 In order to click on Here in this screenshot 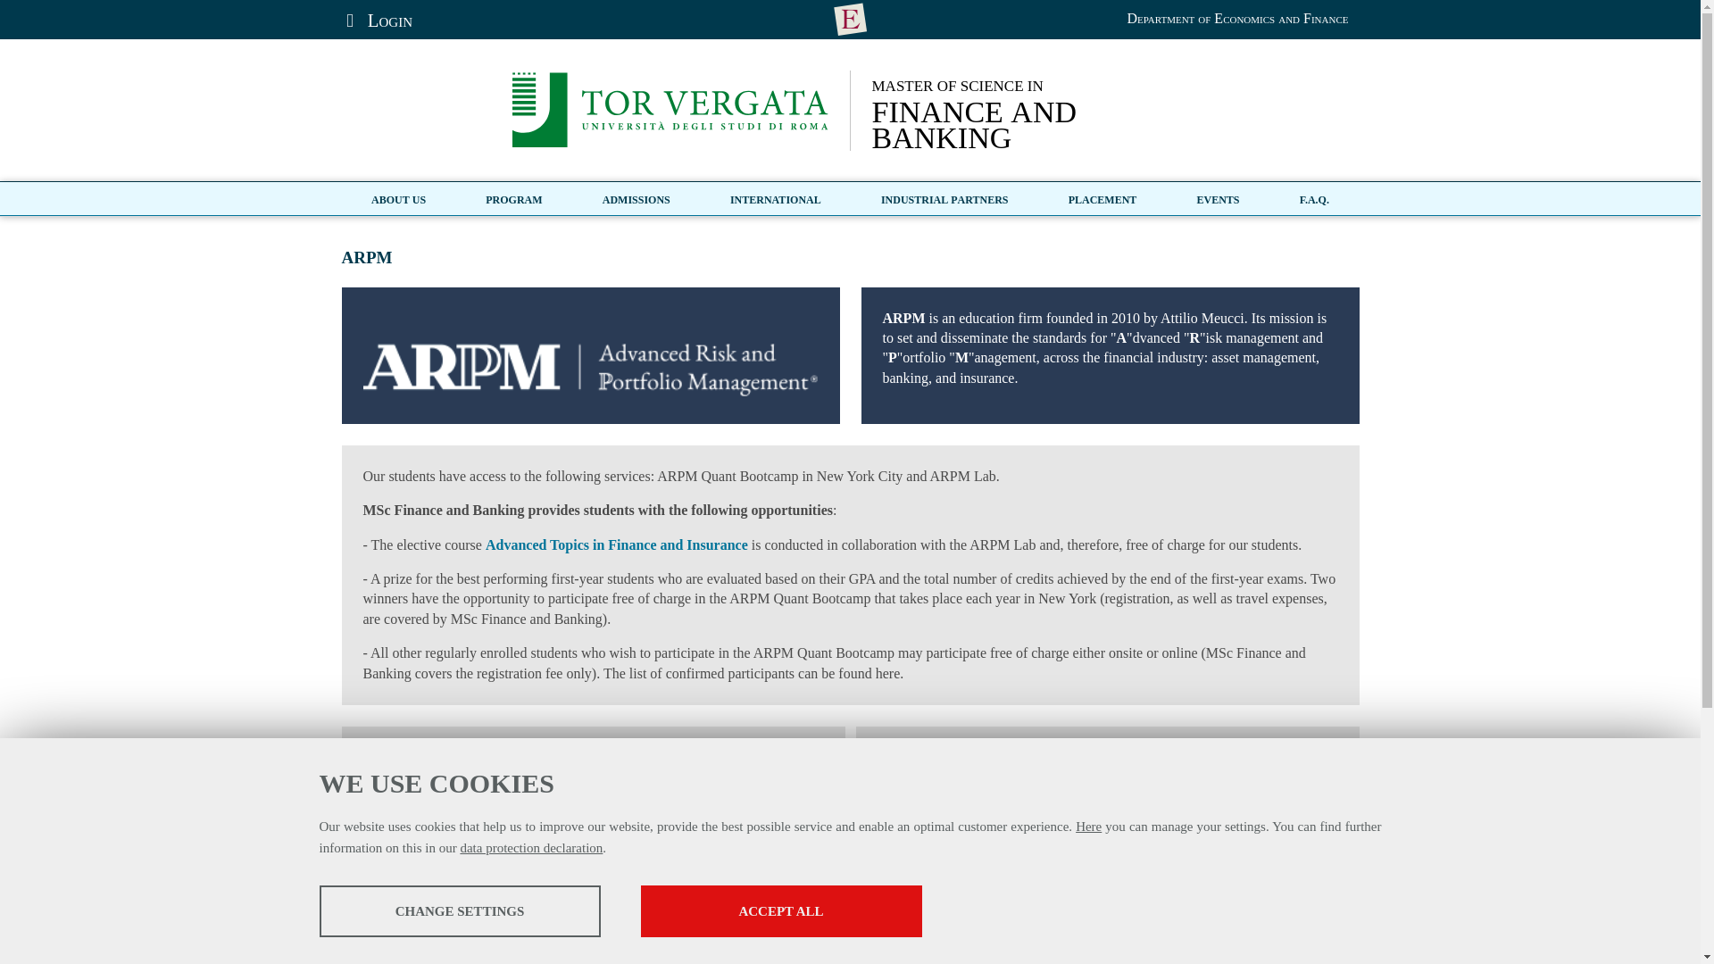, I will do `click(1040, 111)`.